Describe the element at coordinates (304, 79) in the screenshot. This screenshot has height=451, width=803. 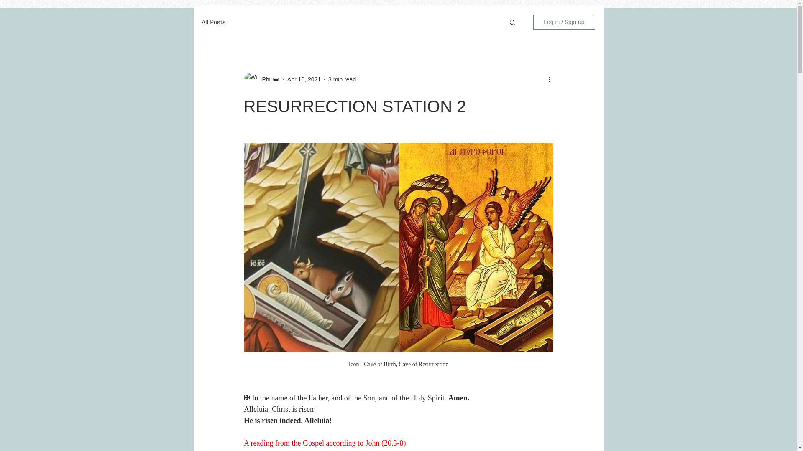
I see `Apr 10, 2021` at that location.